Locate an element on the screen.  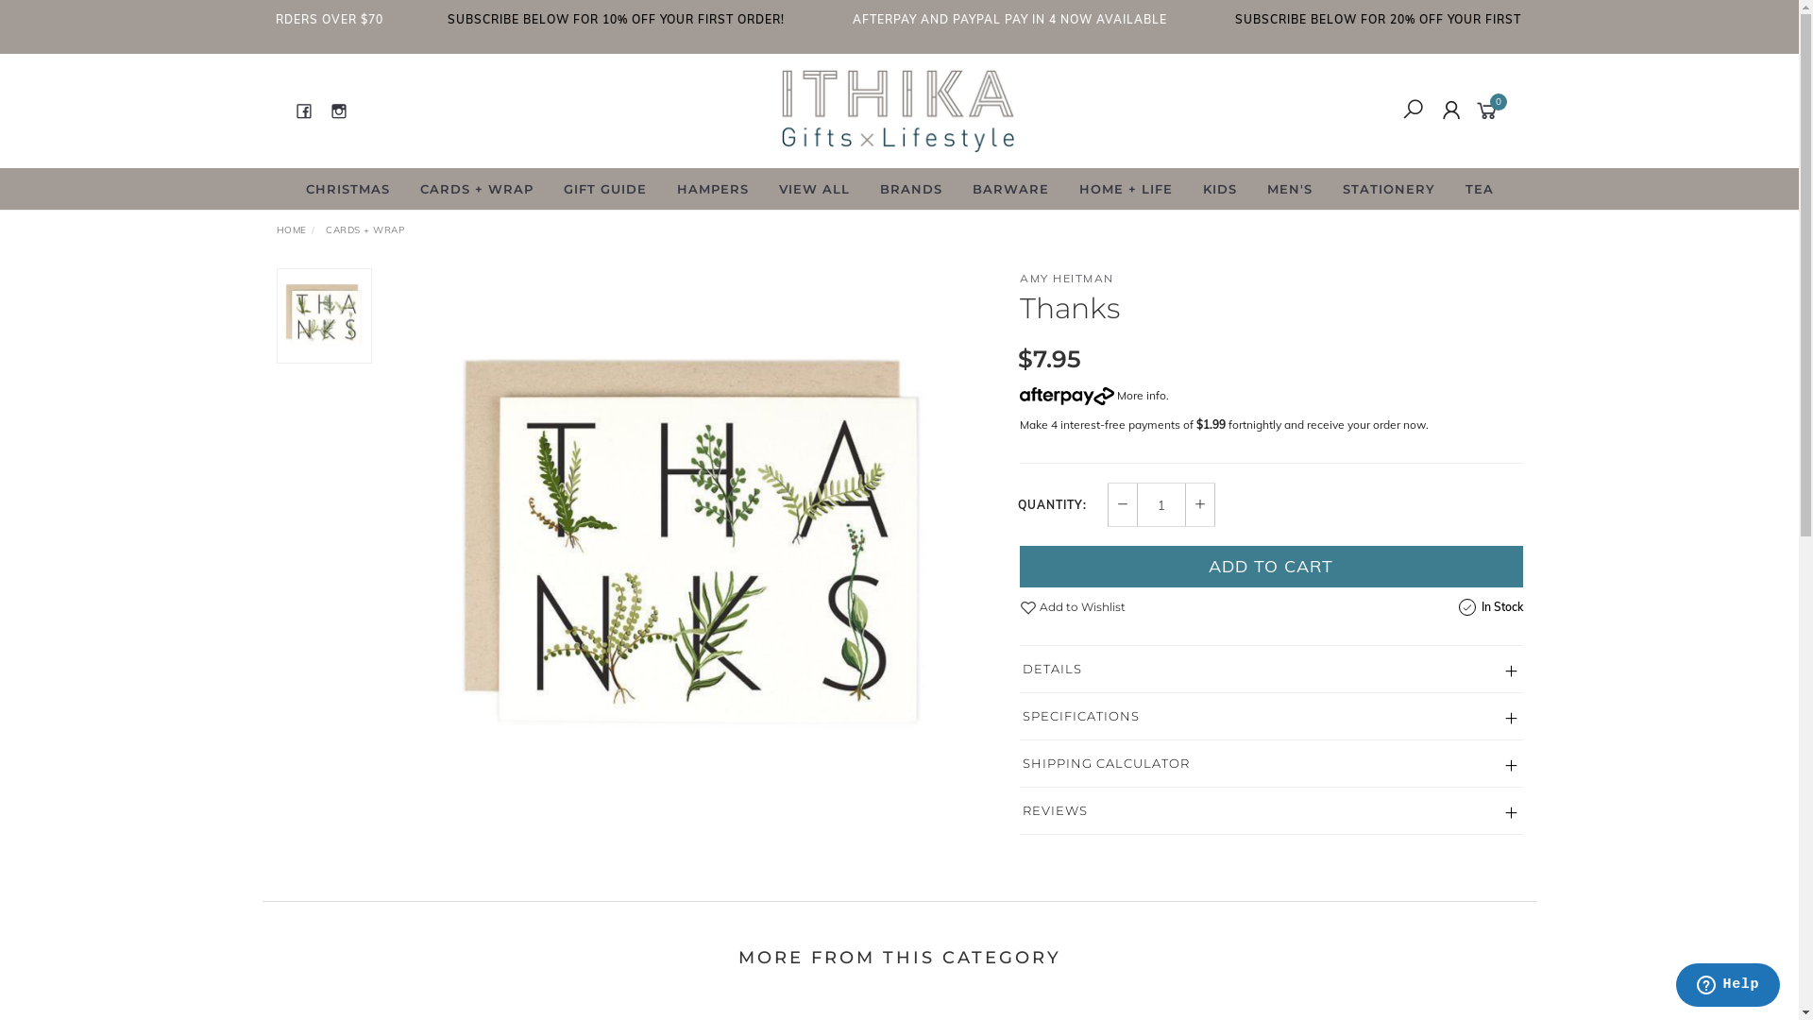
HAMPERS is located at coordinates (712, 189).